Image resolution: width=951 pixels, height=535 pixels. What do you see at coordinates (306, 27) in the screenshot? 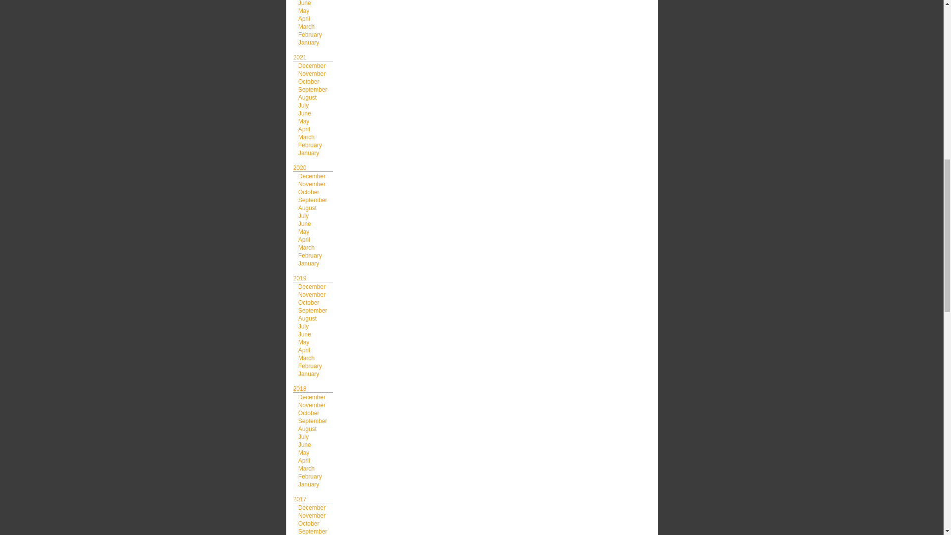
I see `March` at bounding box center [306, 27].